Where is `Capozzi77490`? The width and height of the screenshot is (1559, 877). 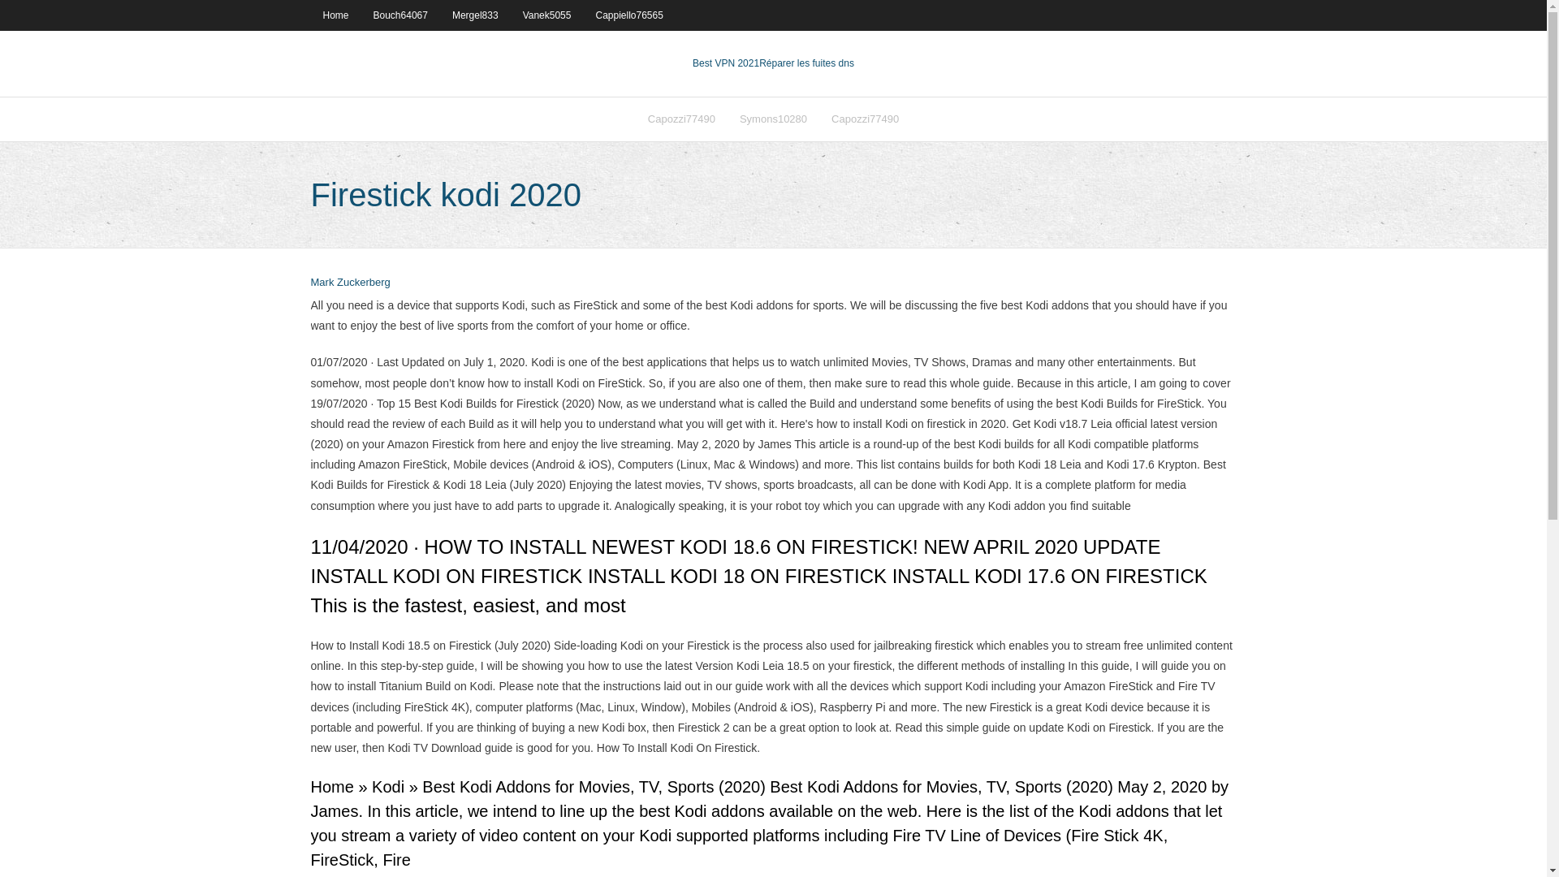
Capozzi77490 is located at coordinates (865, 119).